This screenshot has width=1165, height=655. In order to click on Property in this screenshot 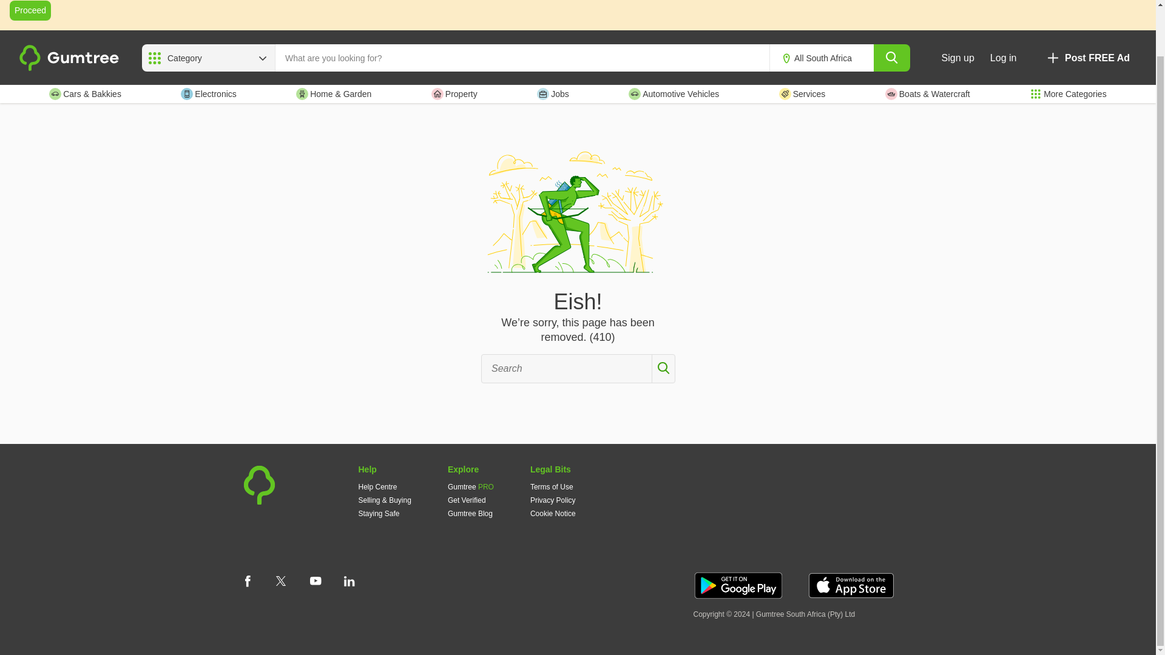, I will do `click(454, 93)`.